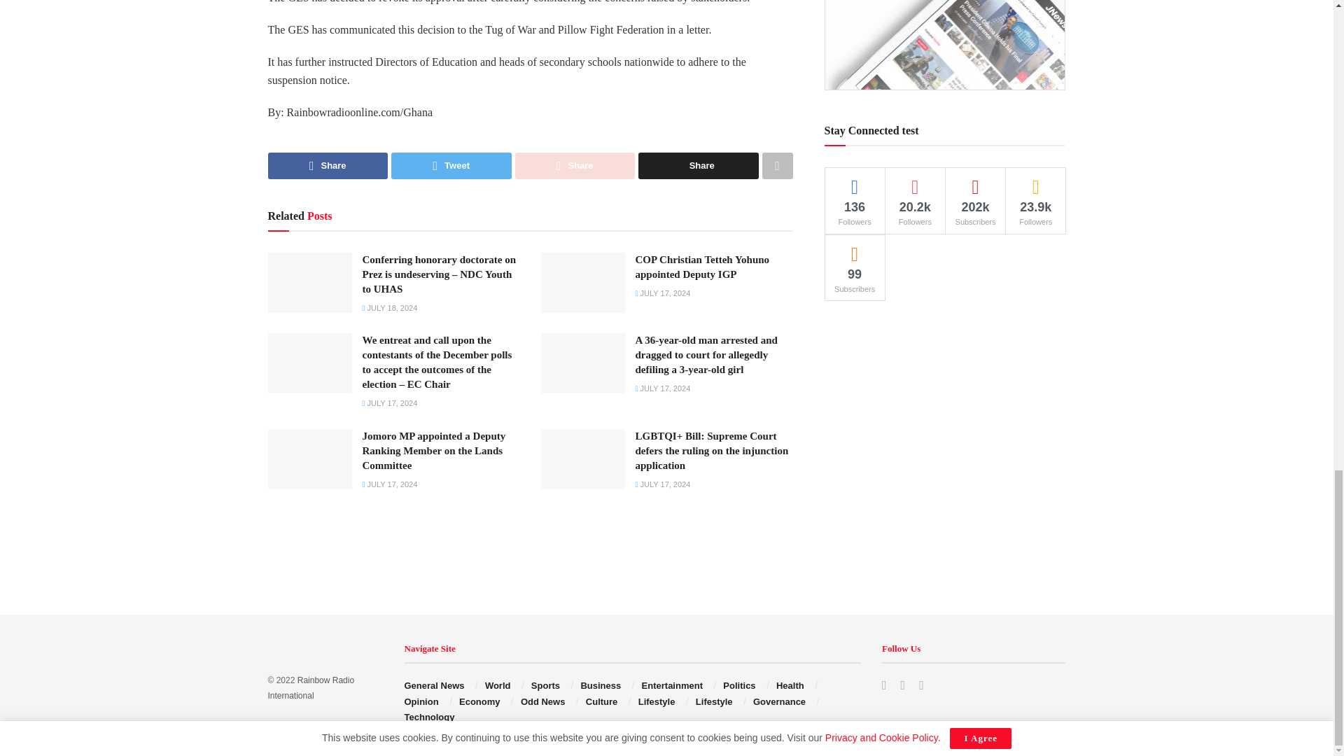  I want to click on Share, so click(328, 165).